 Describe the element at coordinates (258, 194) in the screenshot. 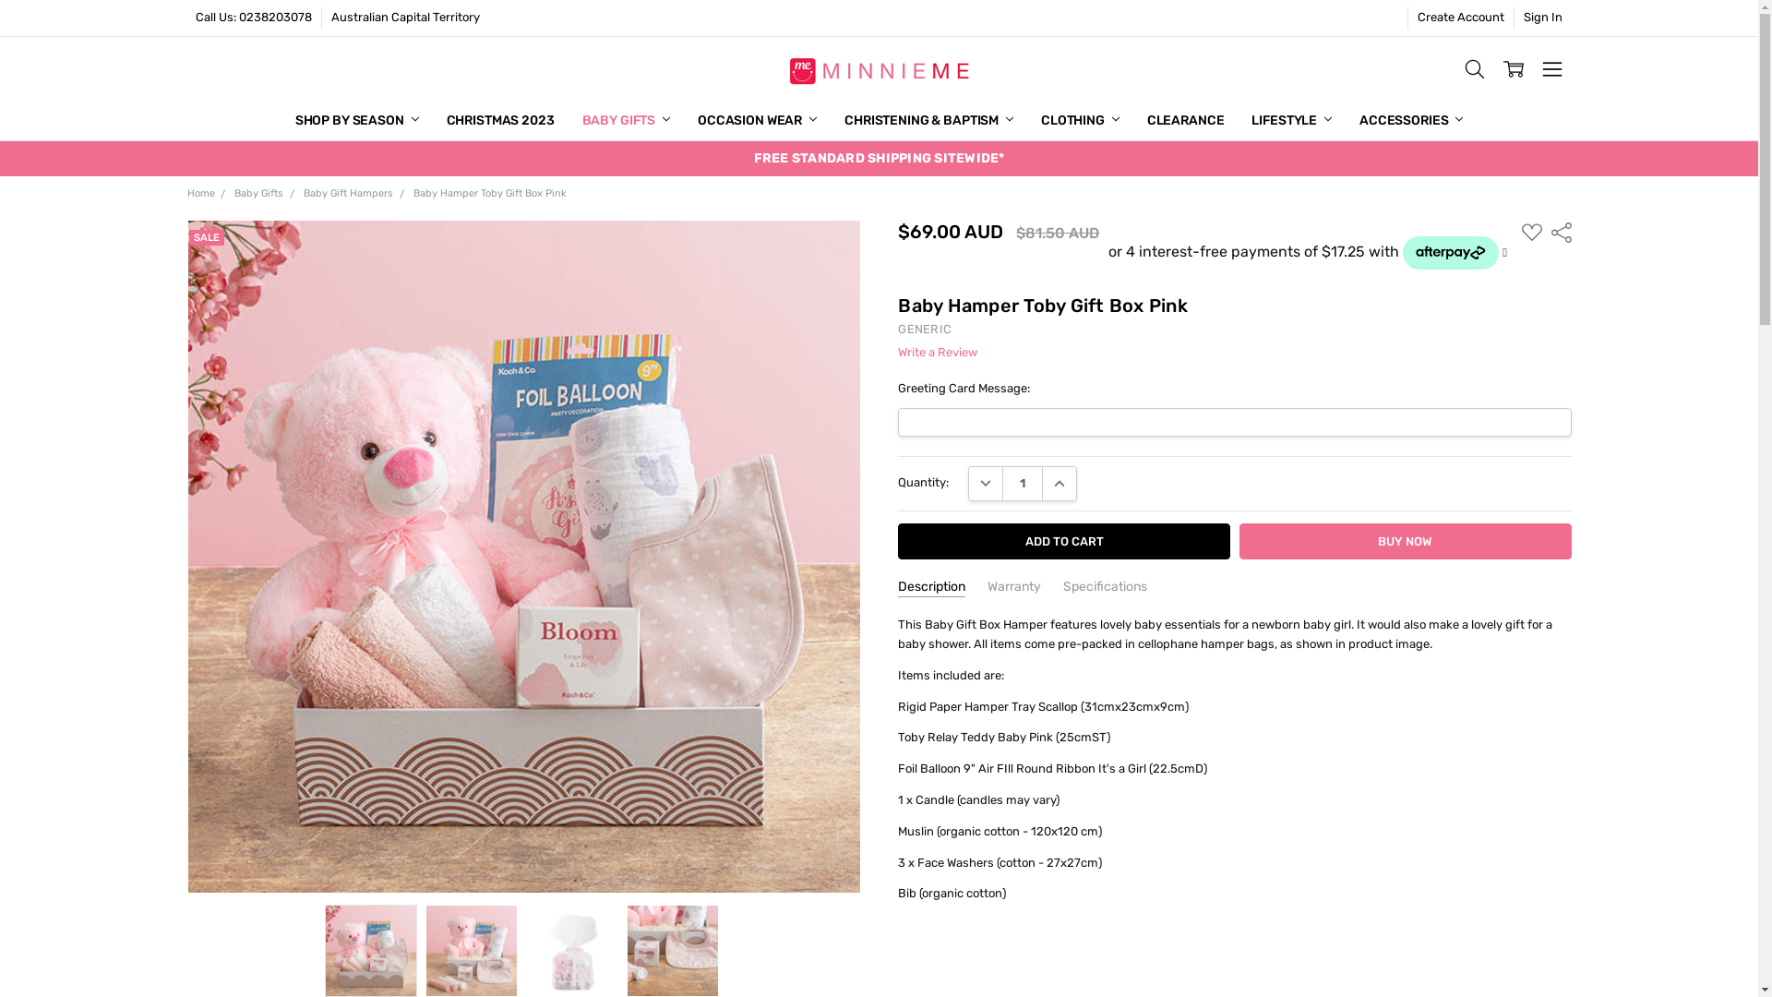

I see `Baby Gifts` at that location.